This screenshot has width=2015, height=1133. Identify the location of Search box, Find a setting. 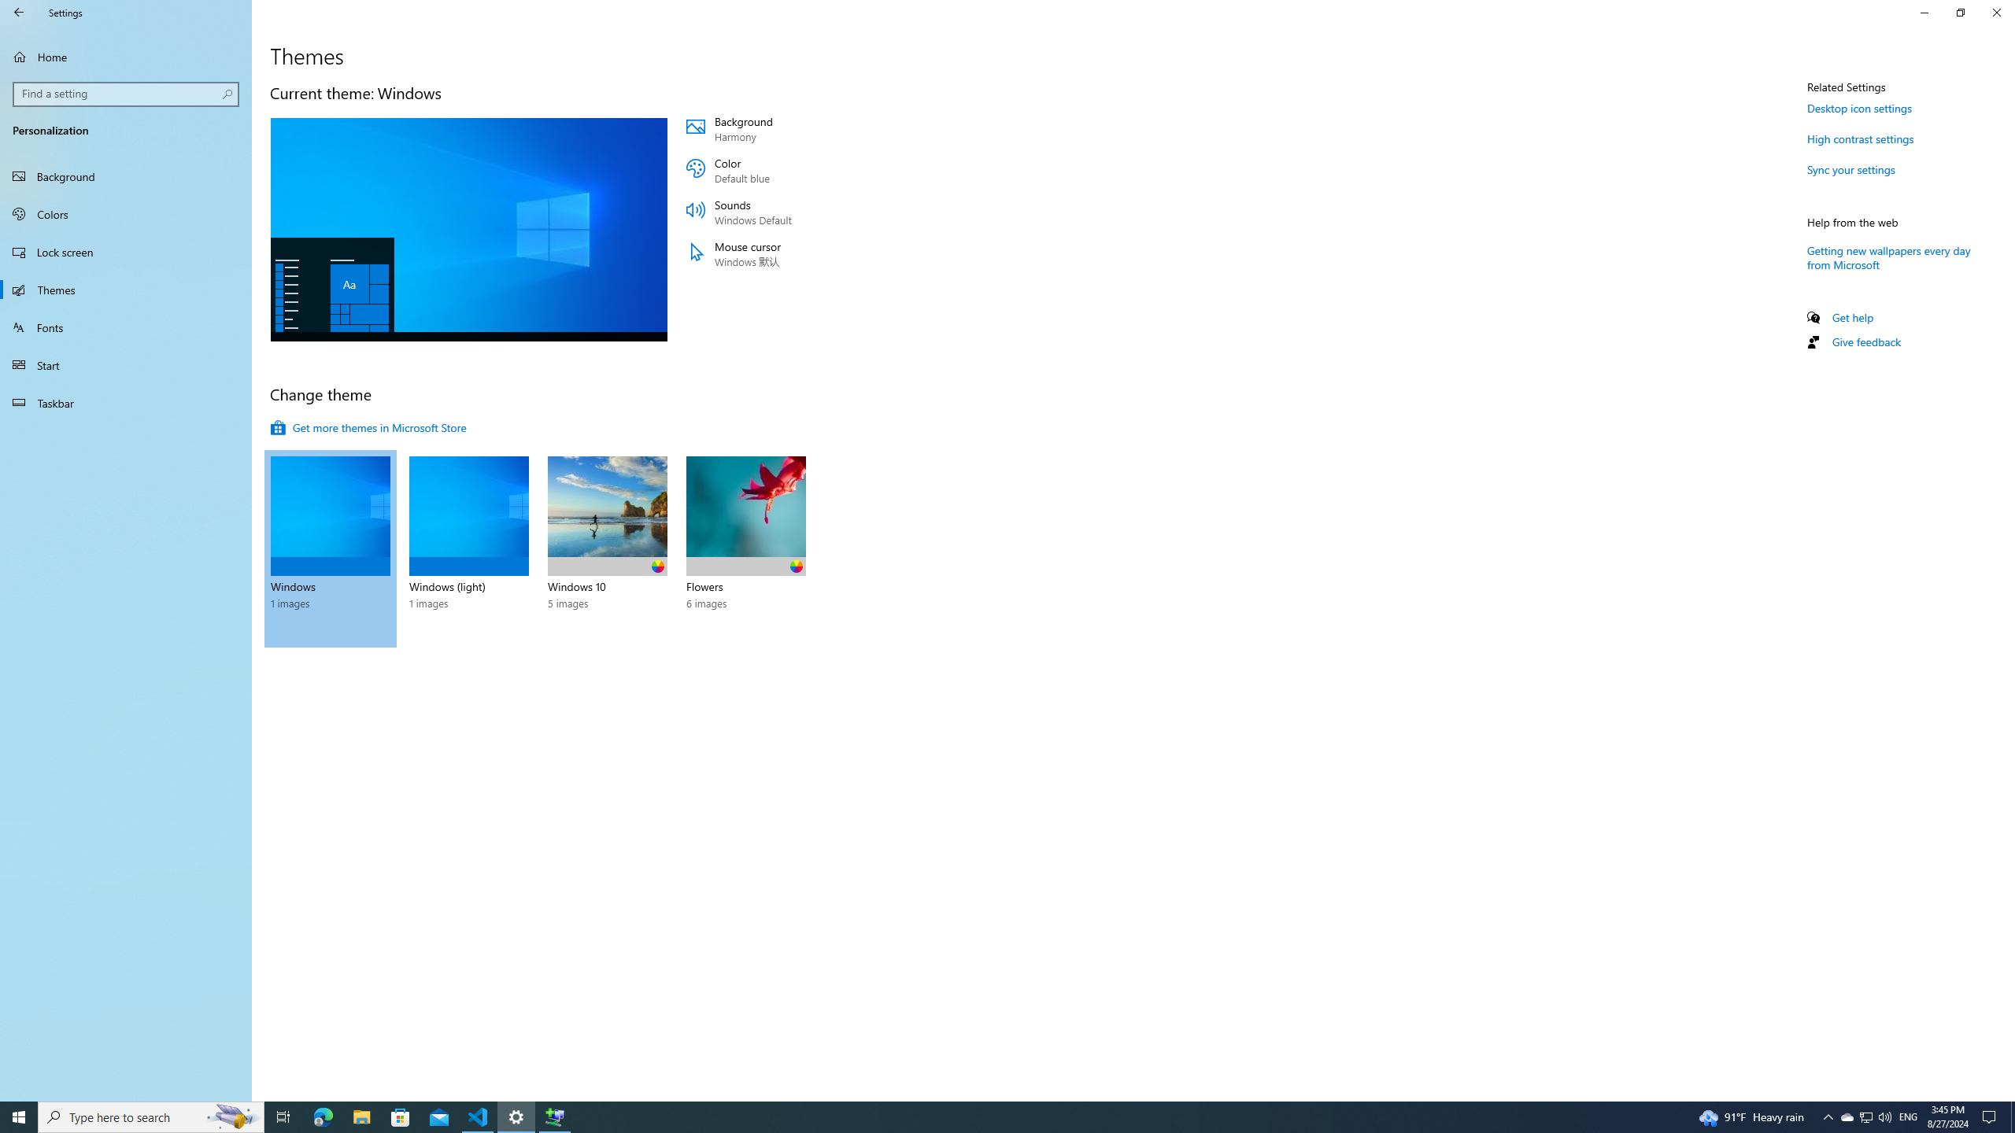
(127, 94).